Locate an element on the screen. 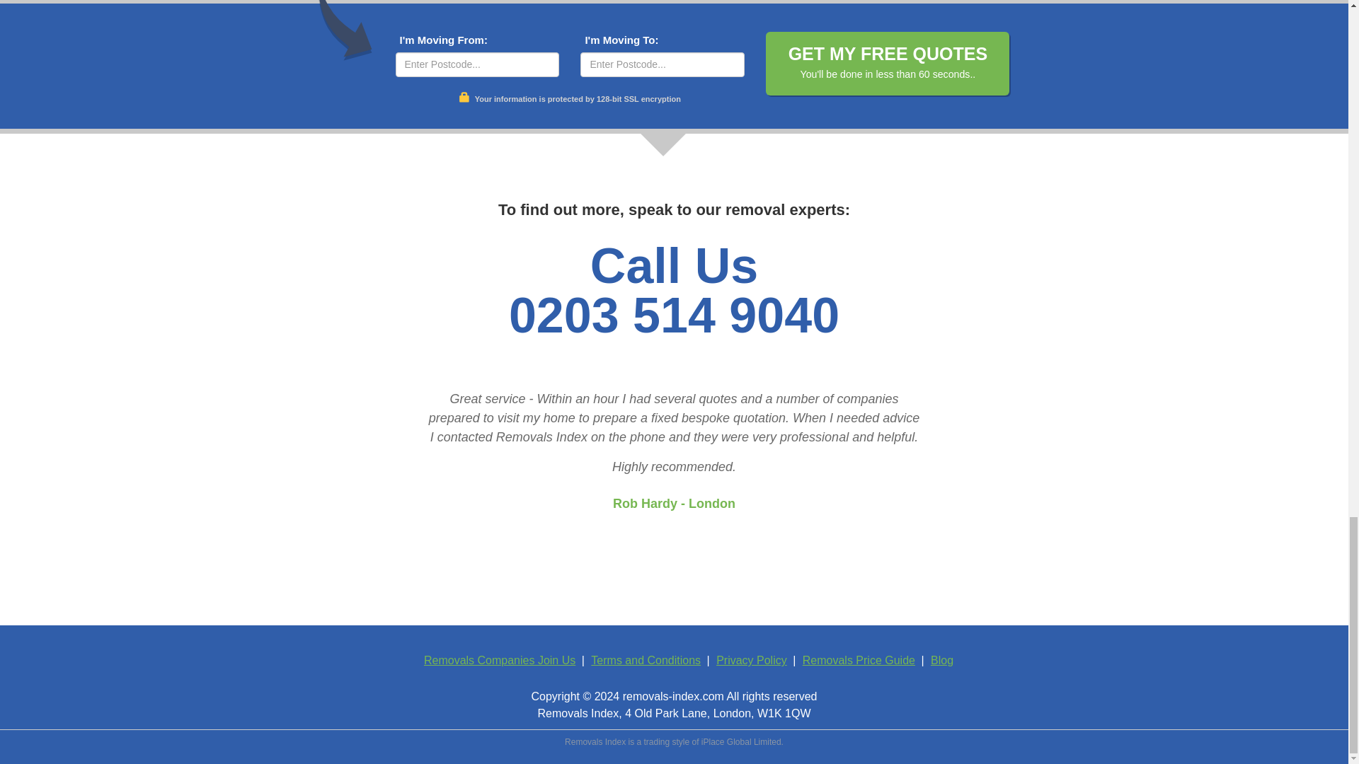 The width and height of the screenshot is (1359, 764). Blog is located at coordinates (942, 659).